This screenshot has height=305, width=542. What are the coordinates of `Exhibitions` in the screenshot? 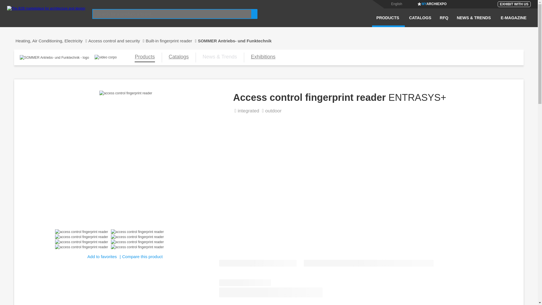 It's located at (263, 57).